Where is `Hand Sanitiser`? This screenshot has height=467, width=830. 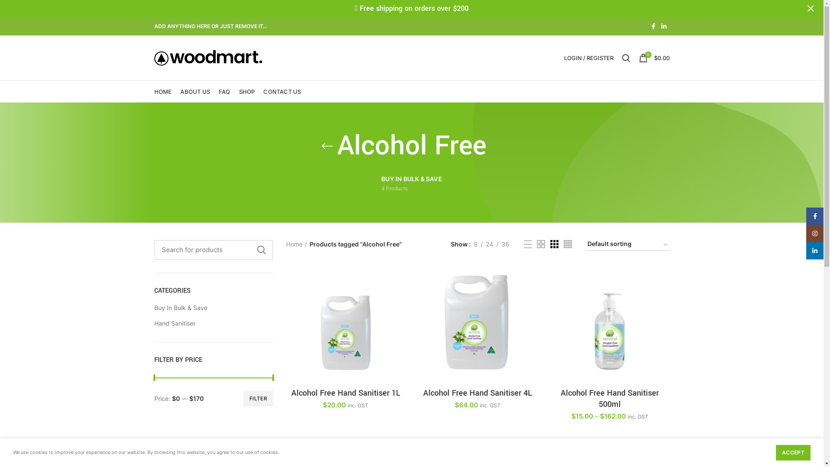 Hand Sanitiser is located at coordinates (208, 323).